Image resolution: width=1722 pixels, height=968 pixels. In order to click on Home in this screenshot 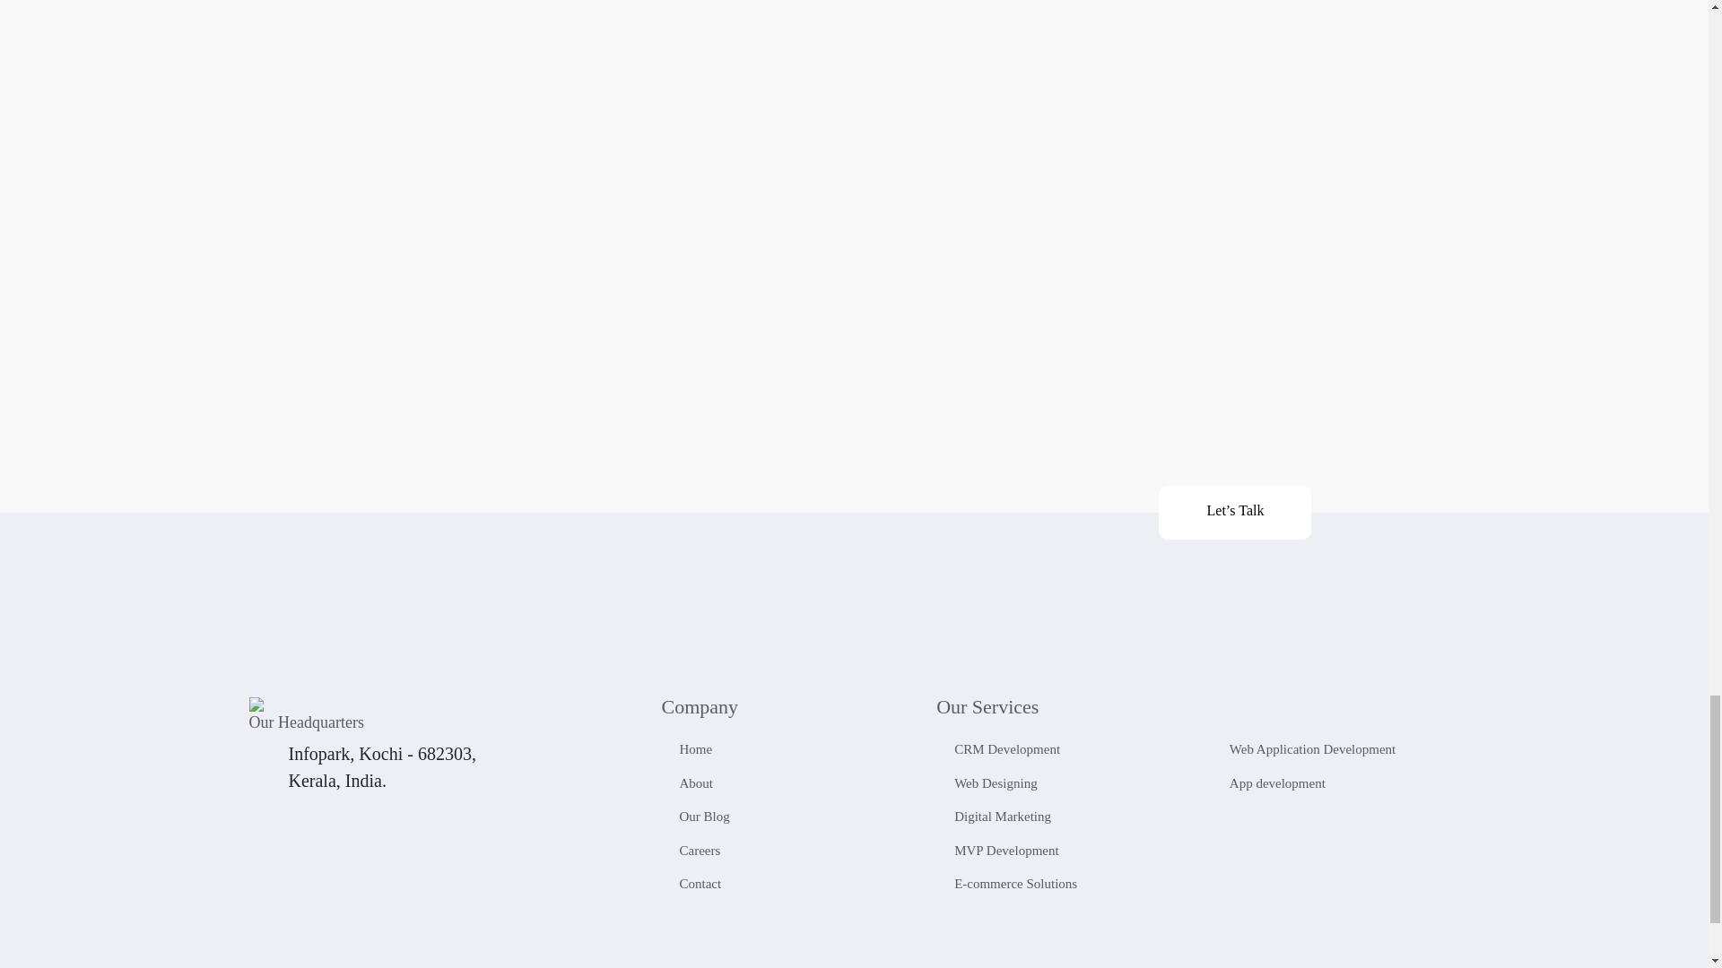, I will do `click(785, 749)`.